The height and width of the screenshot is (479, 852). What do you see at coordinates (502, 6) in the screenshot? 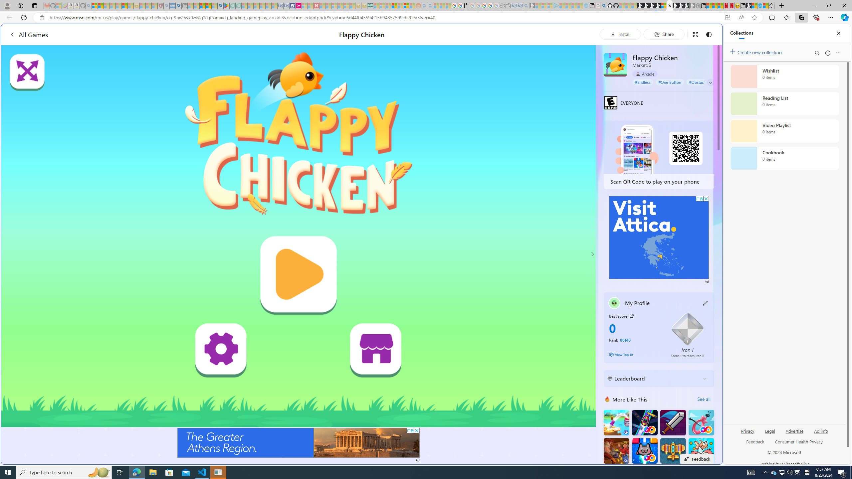
I see `Settings - Sleeping` at bounding box center [502, 6].